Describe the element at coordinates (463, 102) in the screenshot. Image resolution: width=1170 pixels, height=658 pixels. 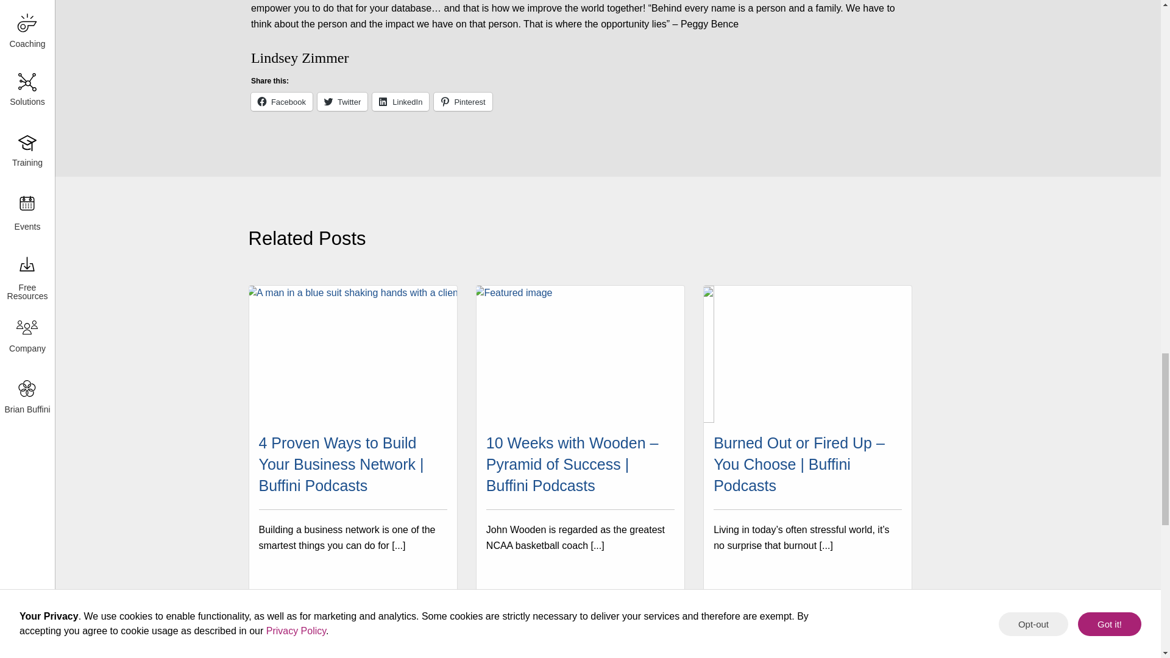
I see `Click to share on Pinterest` at that location.